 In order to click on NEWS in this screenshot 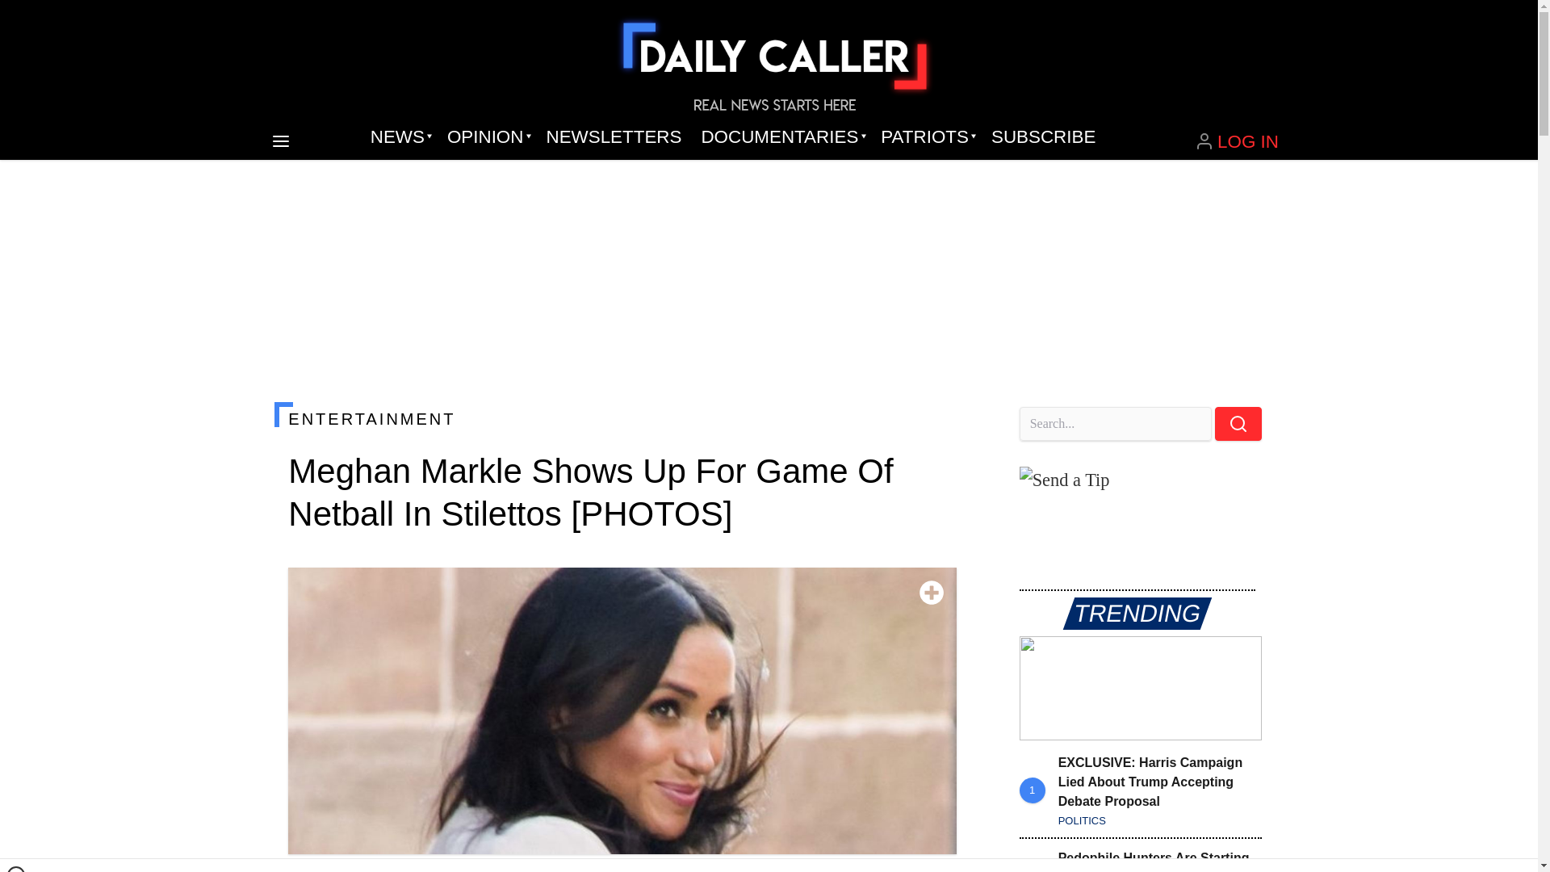, I will do `click(399, 137)`.